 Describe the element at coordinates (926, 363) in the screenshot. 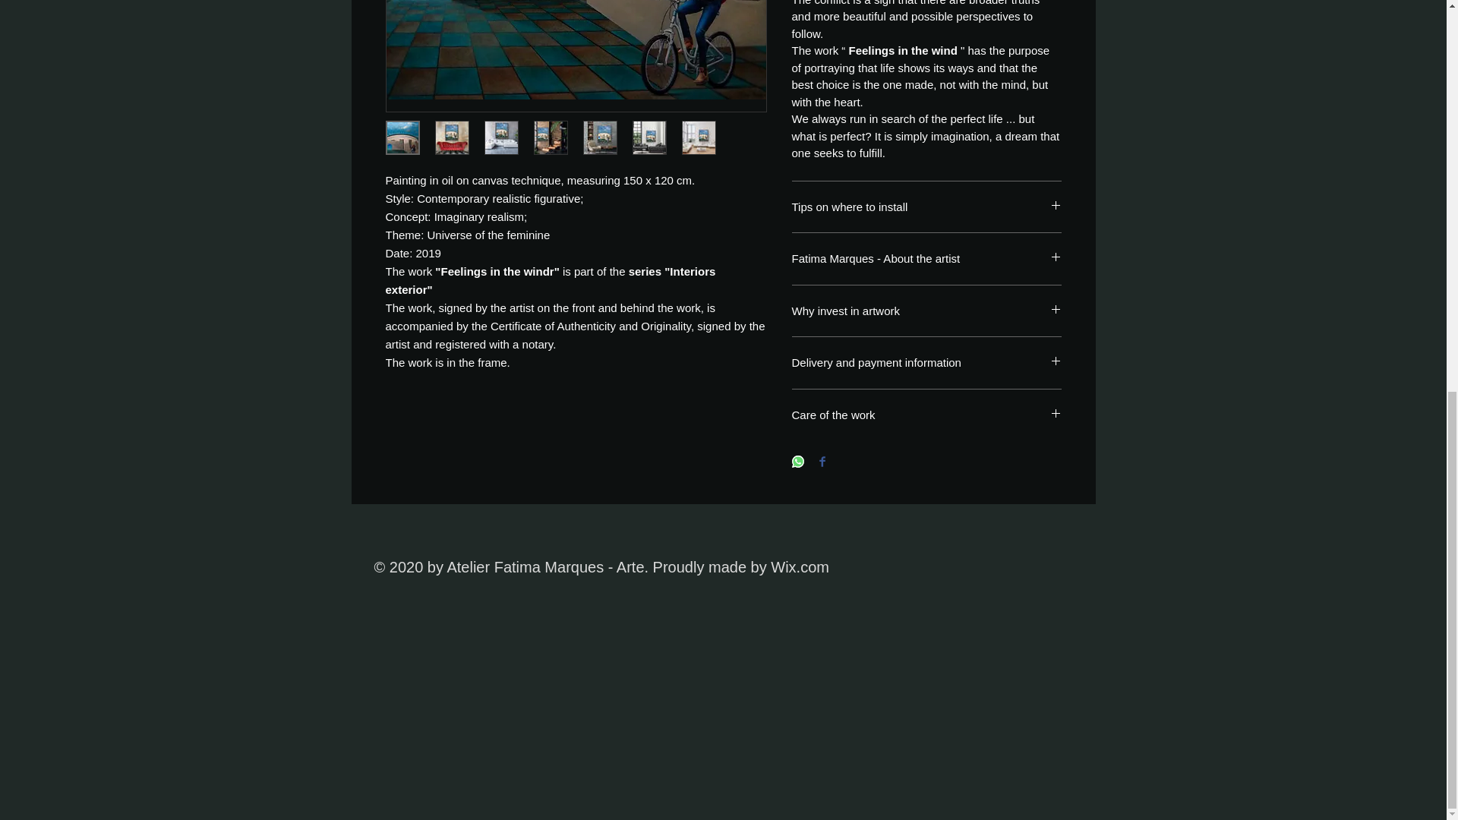

I see `Delivery and payment information` at that location.